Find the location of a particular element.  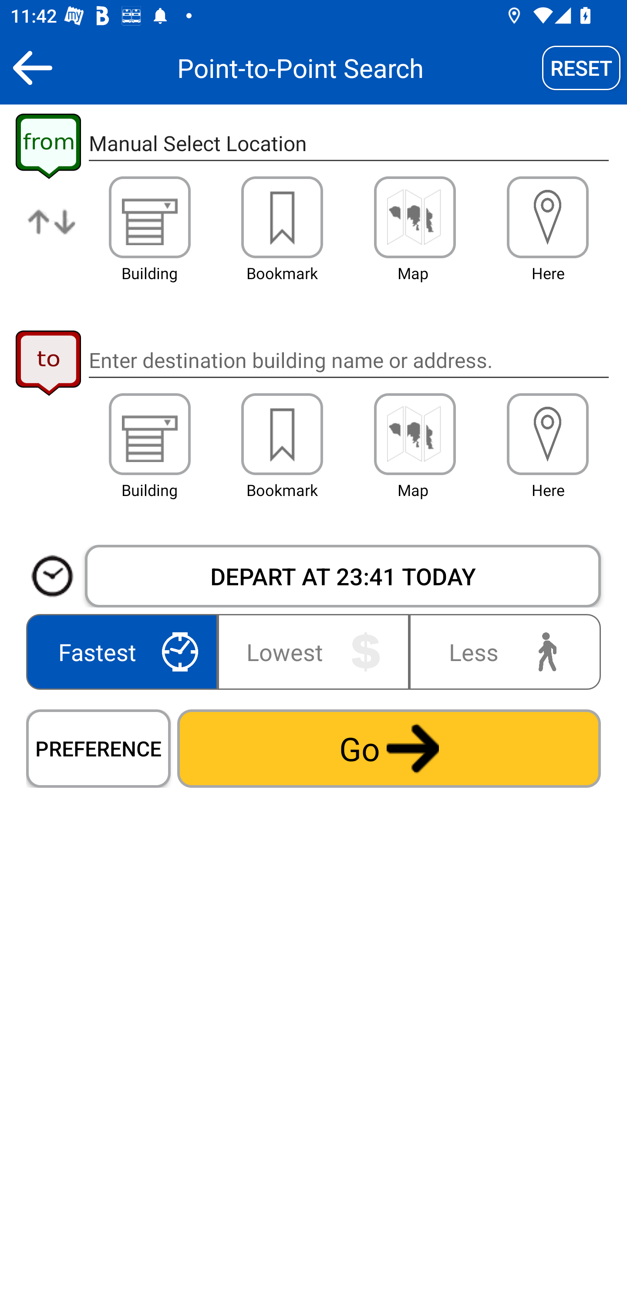

Enter destination building name or address. is located at coordinates (348, 360).